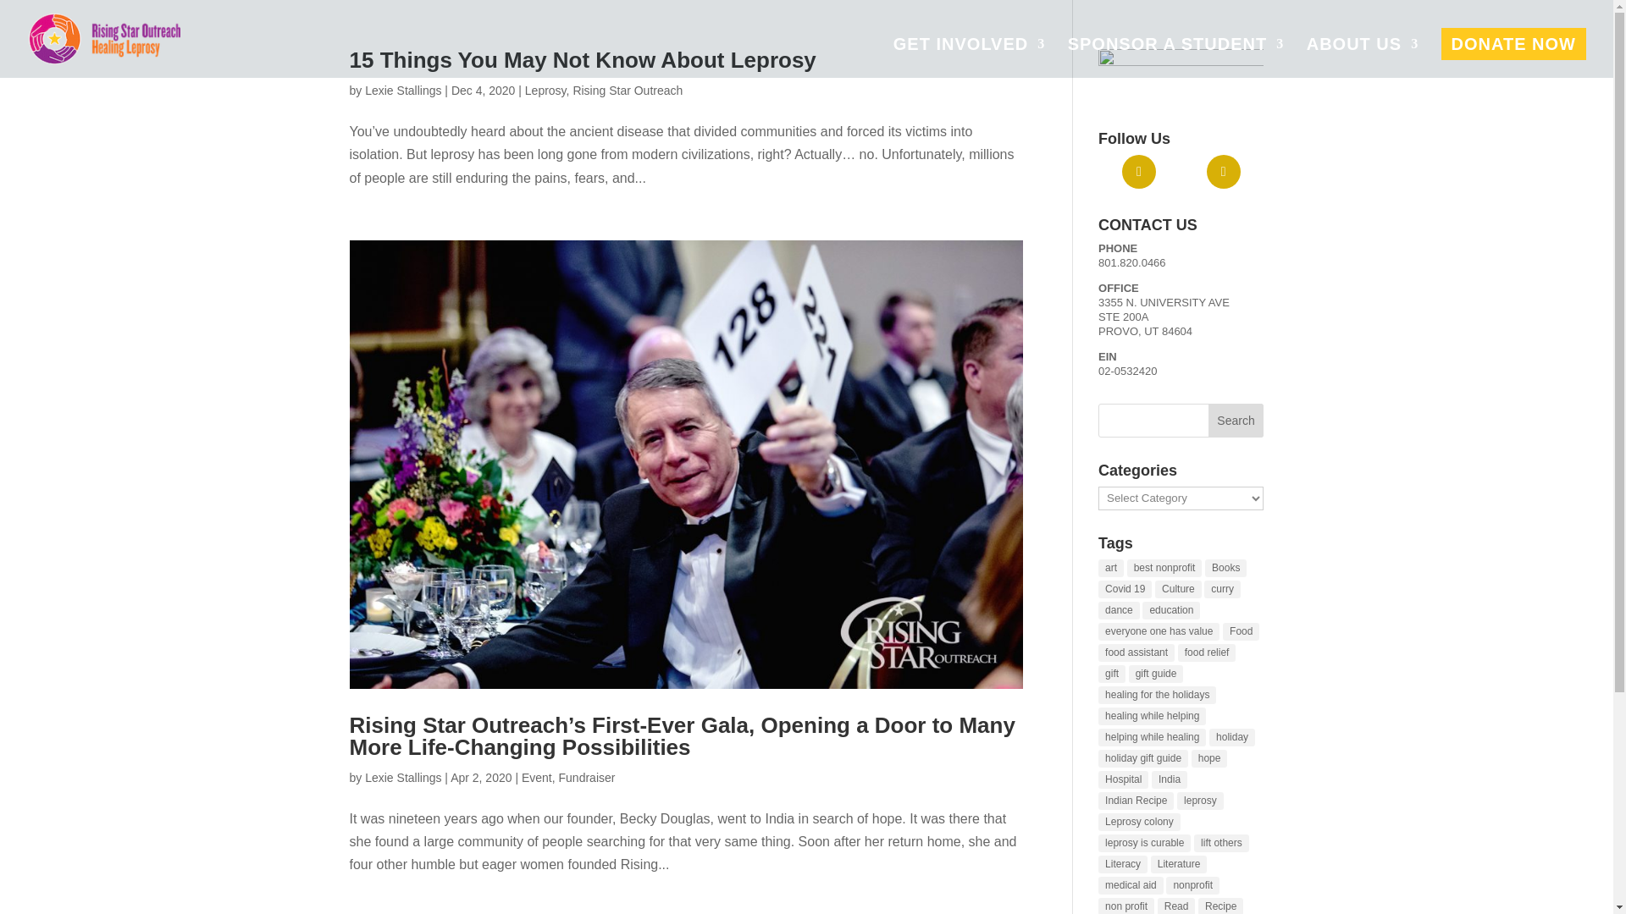  I want to click on Search, so click(1236, 421).